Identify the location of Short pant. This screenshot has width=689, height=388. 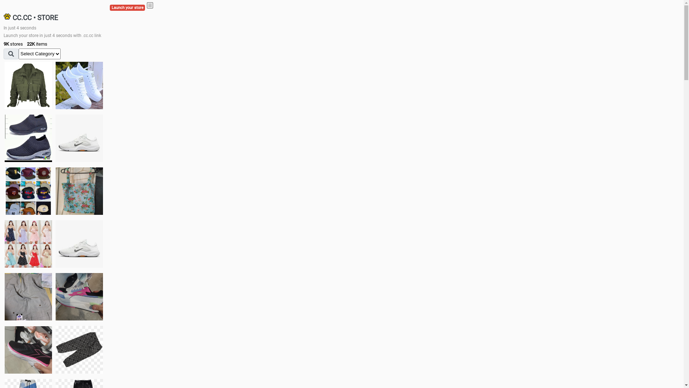
(79, 350).